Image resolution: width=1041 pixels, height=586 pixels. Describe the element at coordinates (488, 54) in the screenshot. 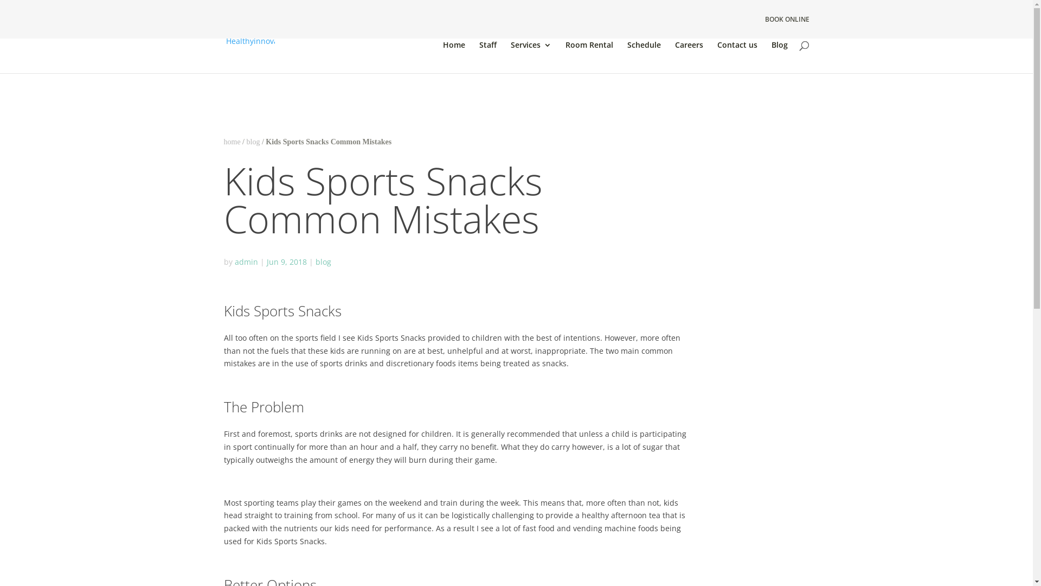

I see `Staff` at that location.